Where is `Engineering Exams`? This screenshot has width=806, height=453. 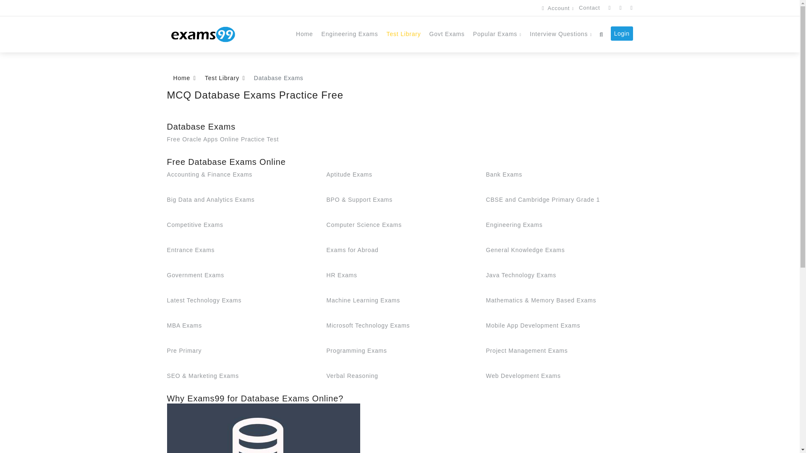 Engineering Exams is located at coordinates (350, 34).